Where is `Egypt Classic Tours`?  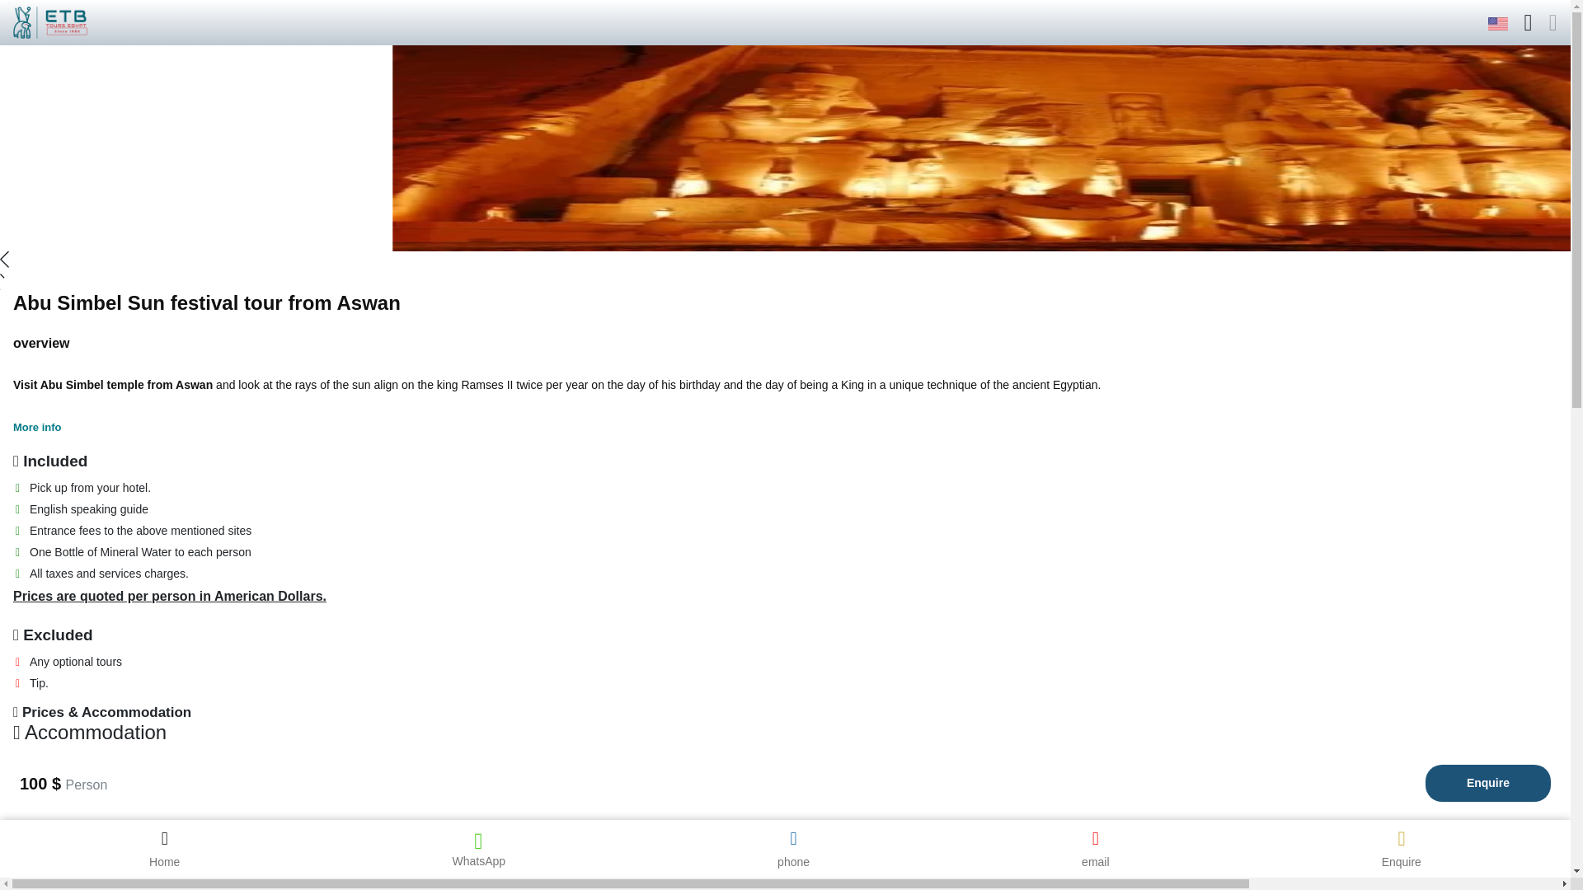
Egypt Classic Tours is located at coordinates (210, 76).